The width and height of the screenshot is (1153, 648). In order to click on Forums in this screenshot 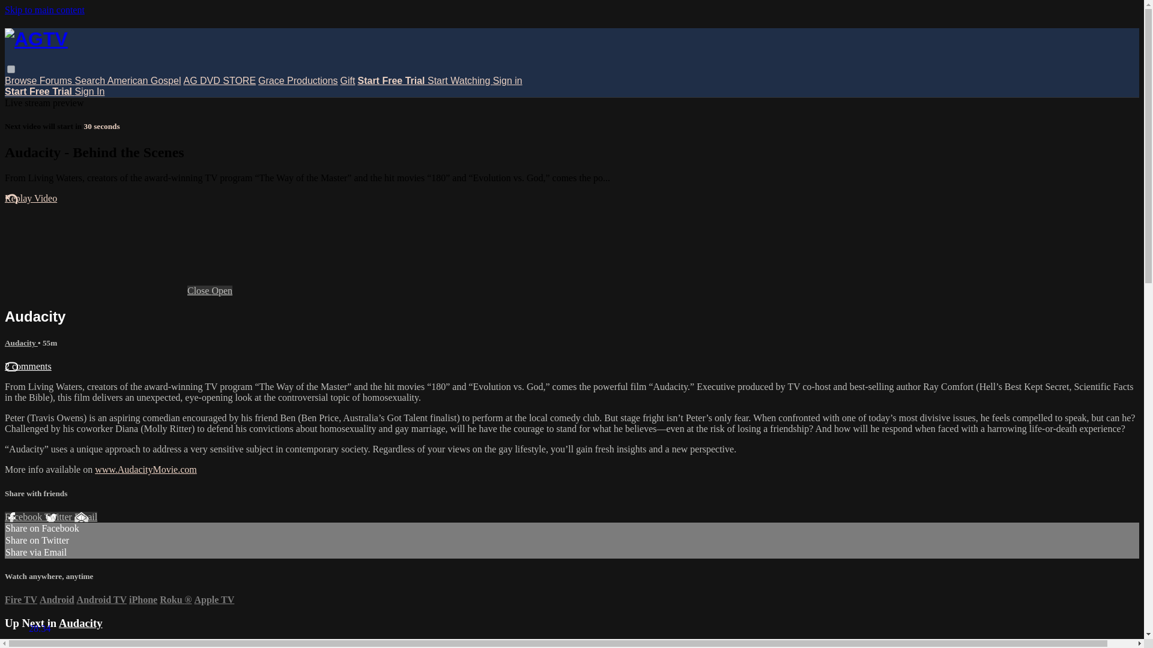, I will do `click(56, 80)`.